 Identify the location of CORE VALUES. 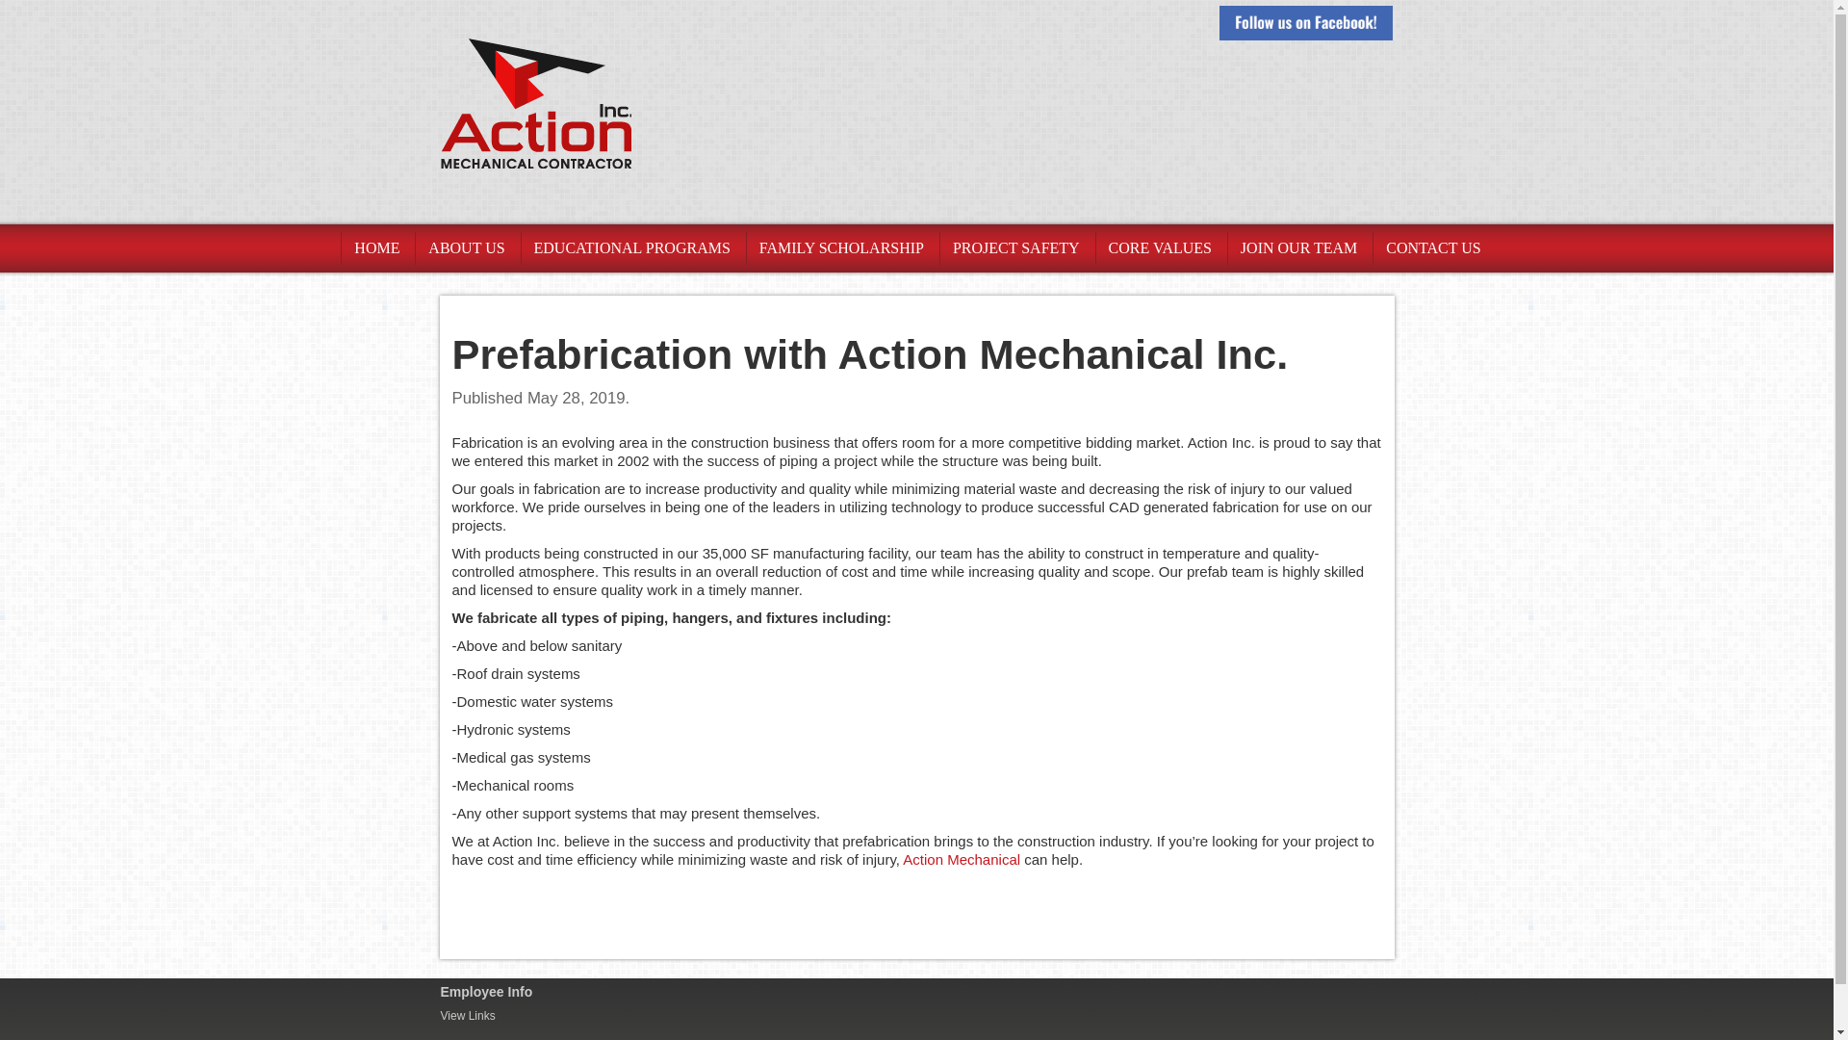
(1159, 248).